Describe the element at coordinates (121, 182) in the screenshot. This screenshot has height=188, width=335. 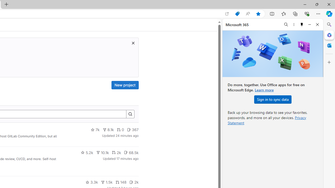
I see `148` at that location.